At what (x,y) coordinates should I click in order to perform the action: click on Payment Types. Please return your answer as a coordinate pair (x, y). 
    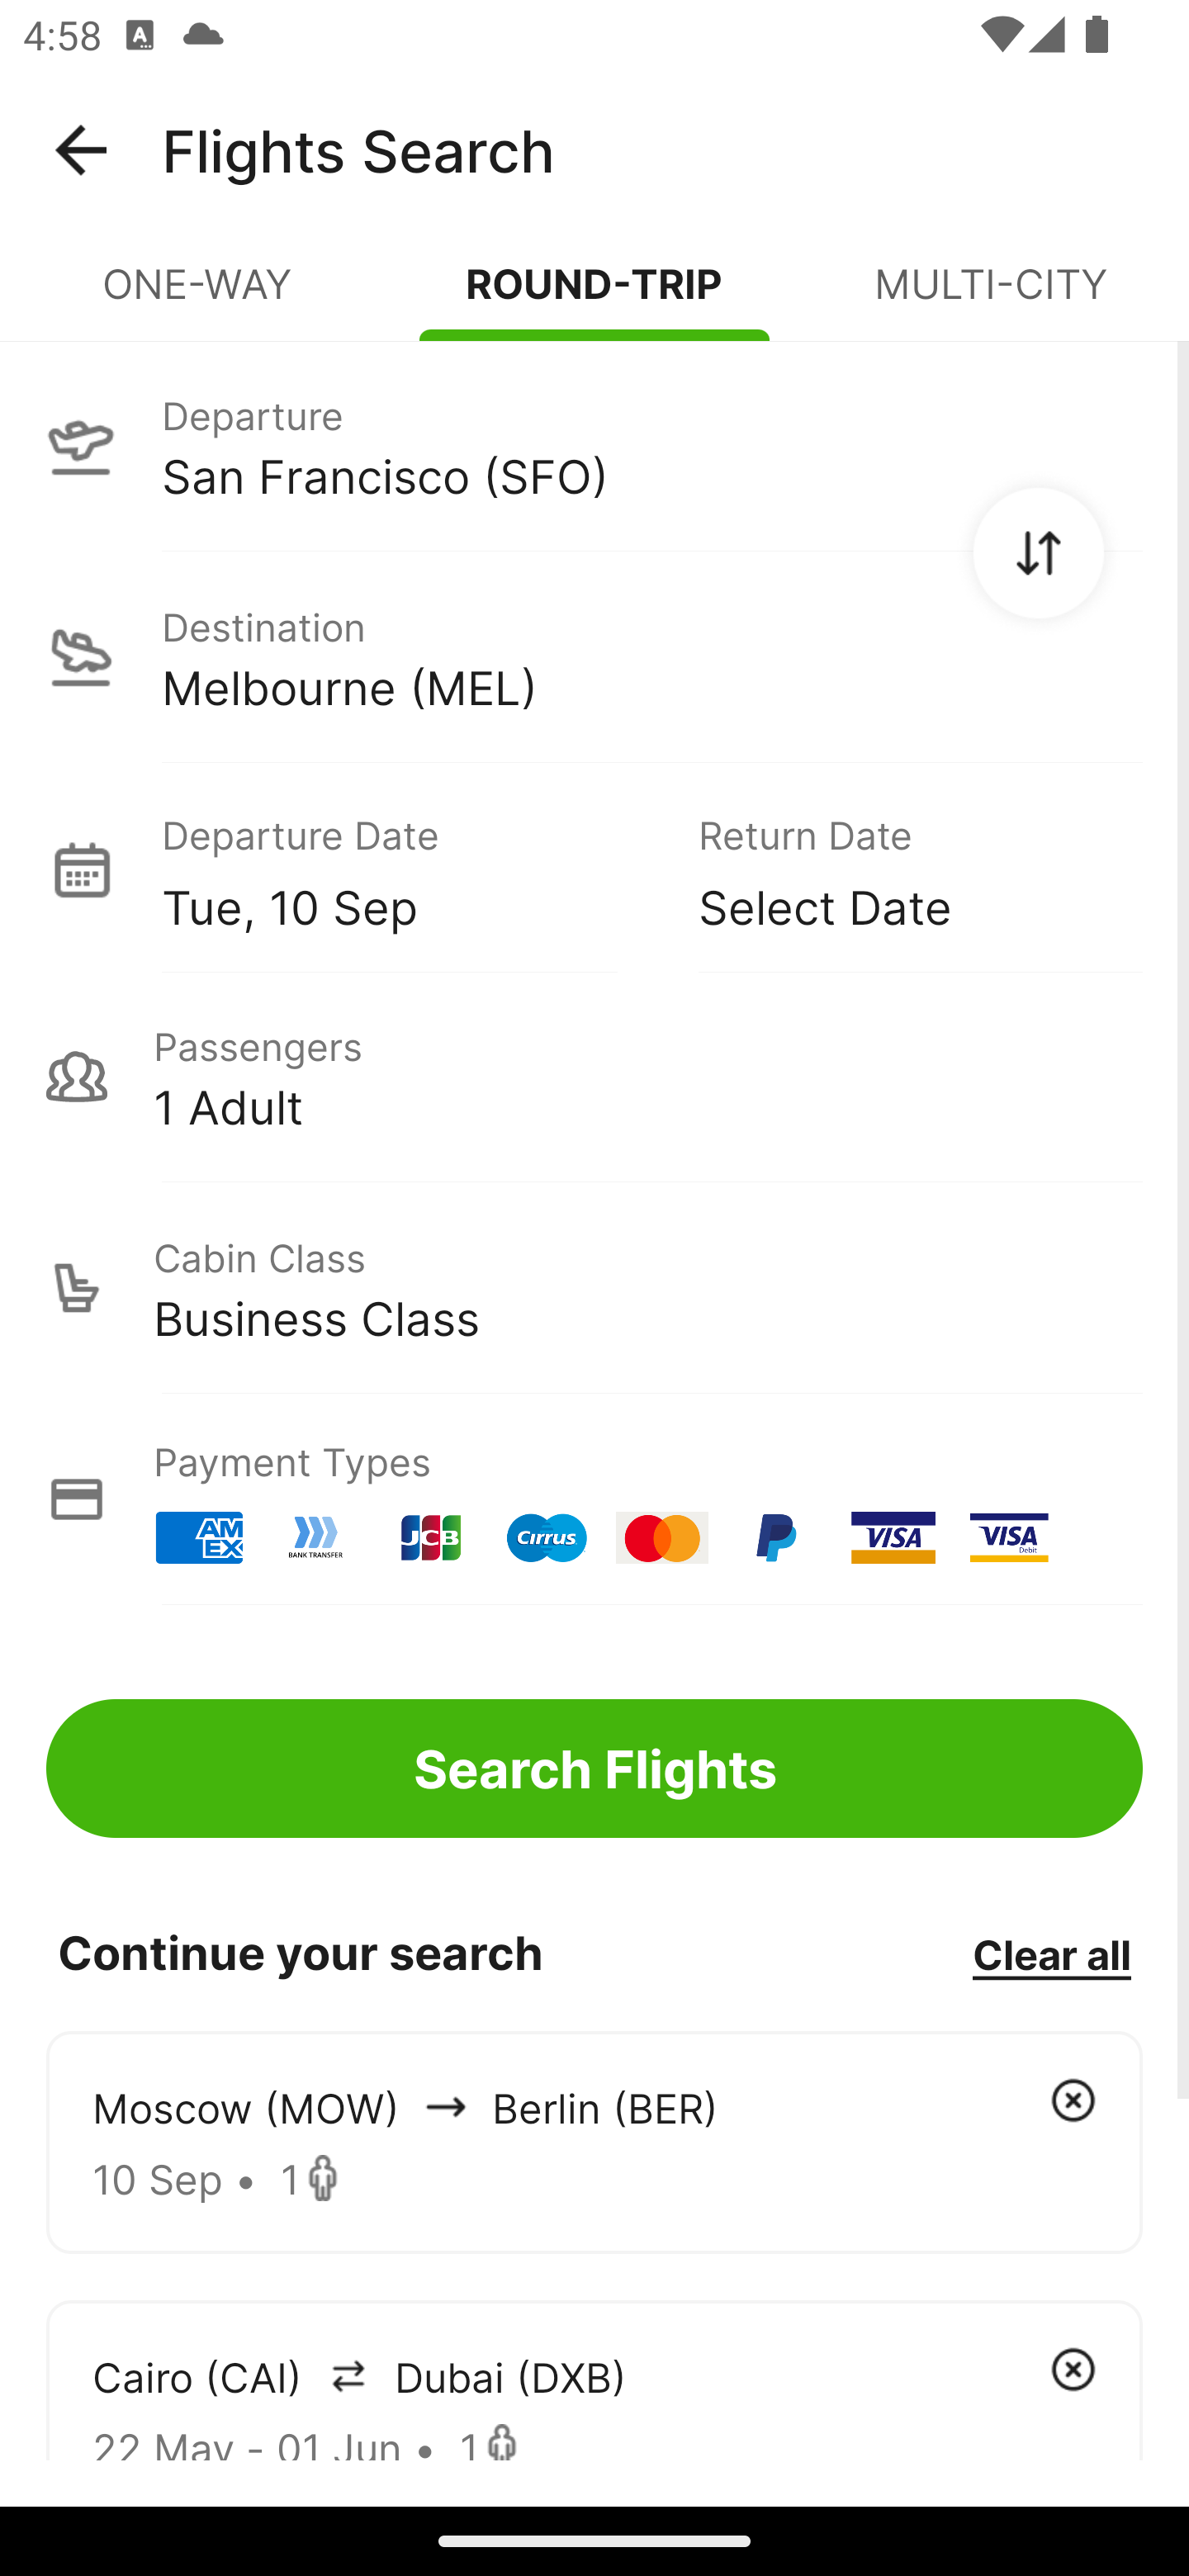
    Looking at the image, I should click on (594, 1499).